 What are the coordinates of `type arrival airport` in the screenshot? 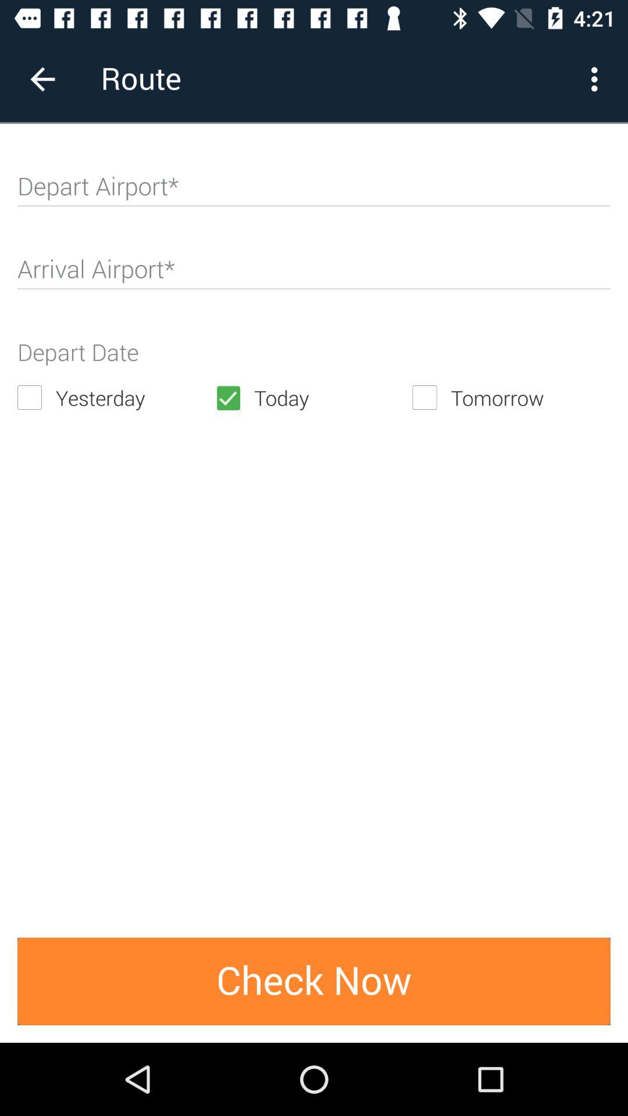 It's located at (314, 274).